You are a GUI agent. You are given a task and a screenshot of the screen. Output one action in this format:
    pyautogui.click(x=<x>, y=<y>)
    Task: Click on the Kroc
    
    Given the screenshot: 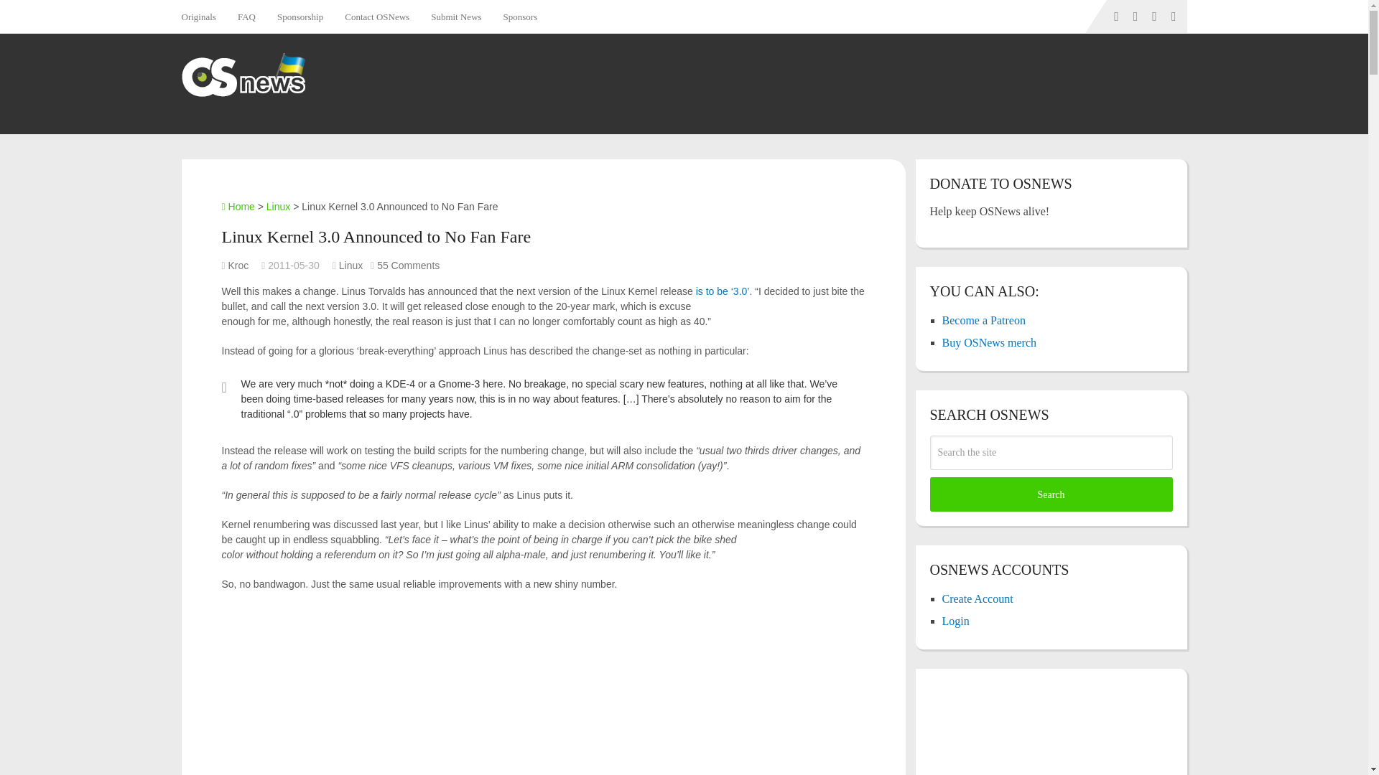 What is the action you would take?
    pyautogui.click(x=238, y=266)
    